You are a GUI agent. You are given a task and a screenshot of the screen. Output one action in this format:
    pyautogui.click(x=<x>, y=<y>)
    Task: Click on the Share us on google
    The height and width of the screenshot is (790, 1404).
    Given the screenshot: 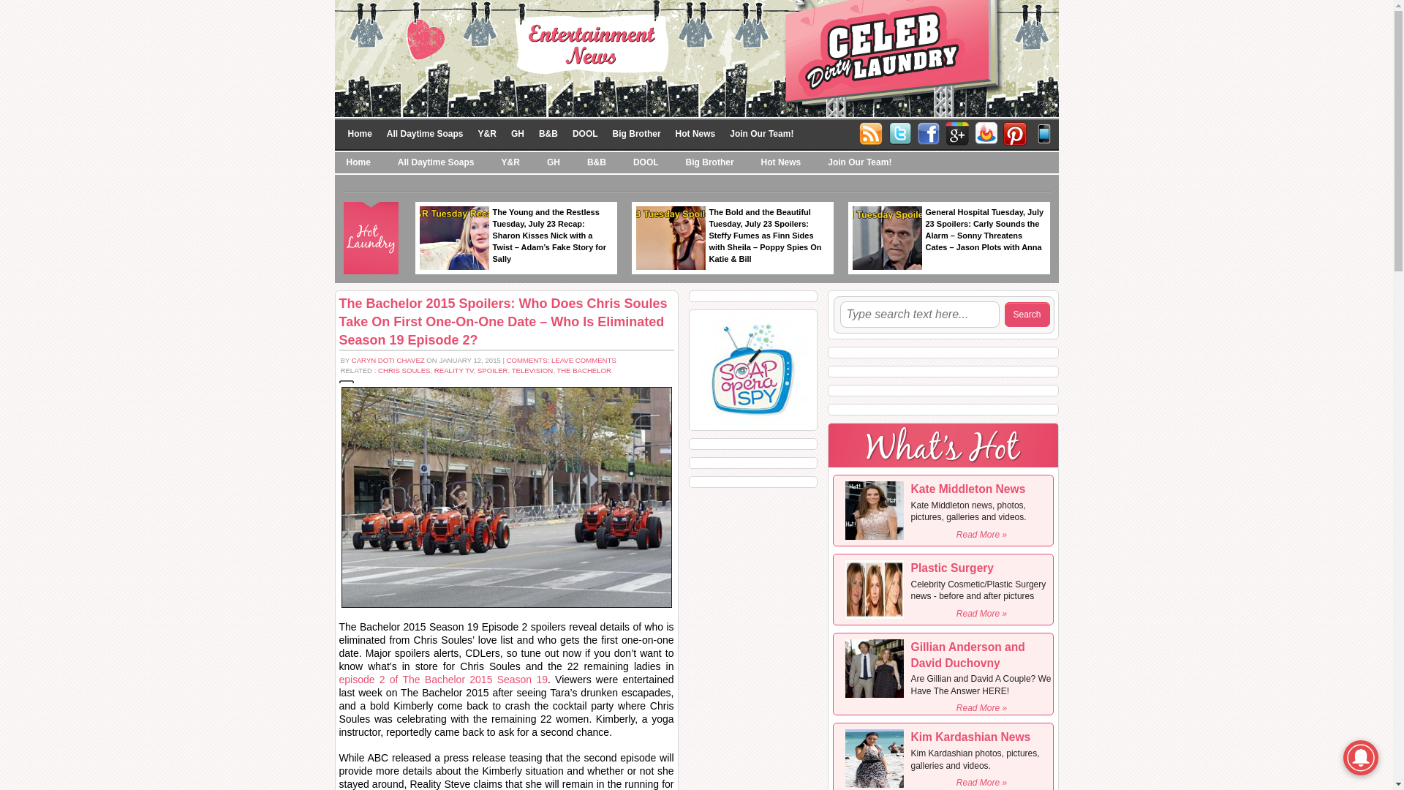 What is the action you would take?
    pyautogui.click(x=956, y=133)
    